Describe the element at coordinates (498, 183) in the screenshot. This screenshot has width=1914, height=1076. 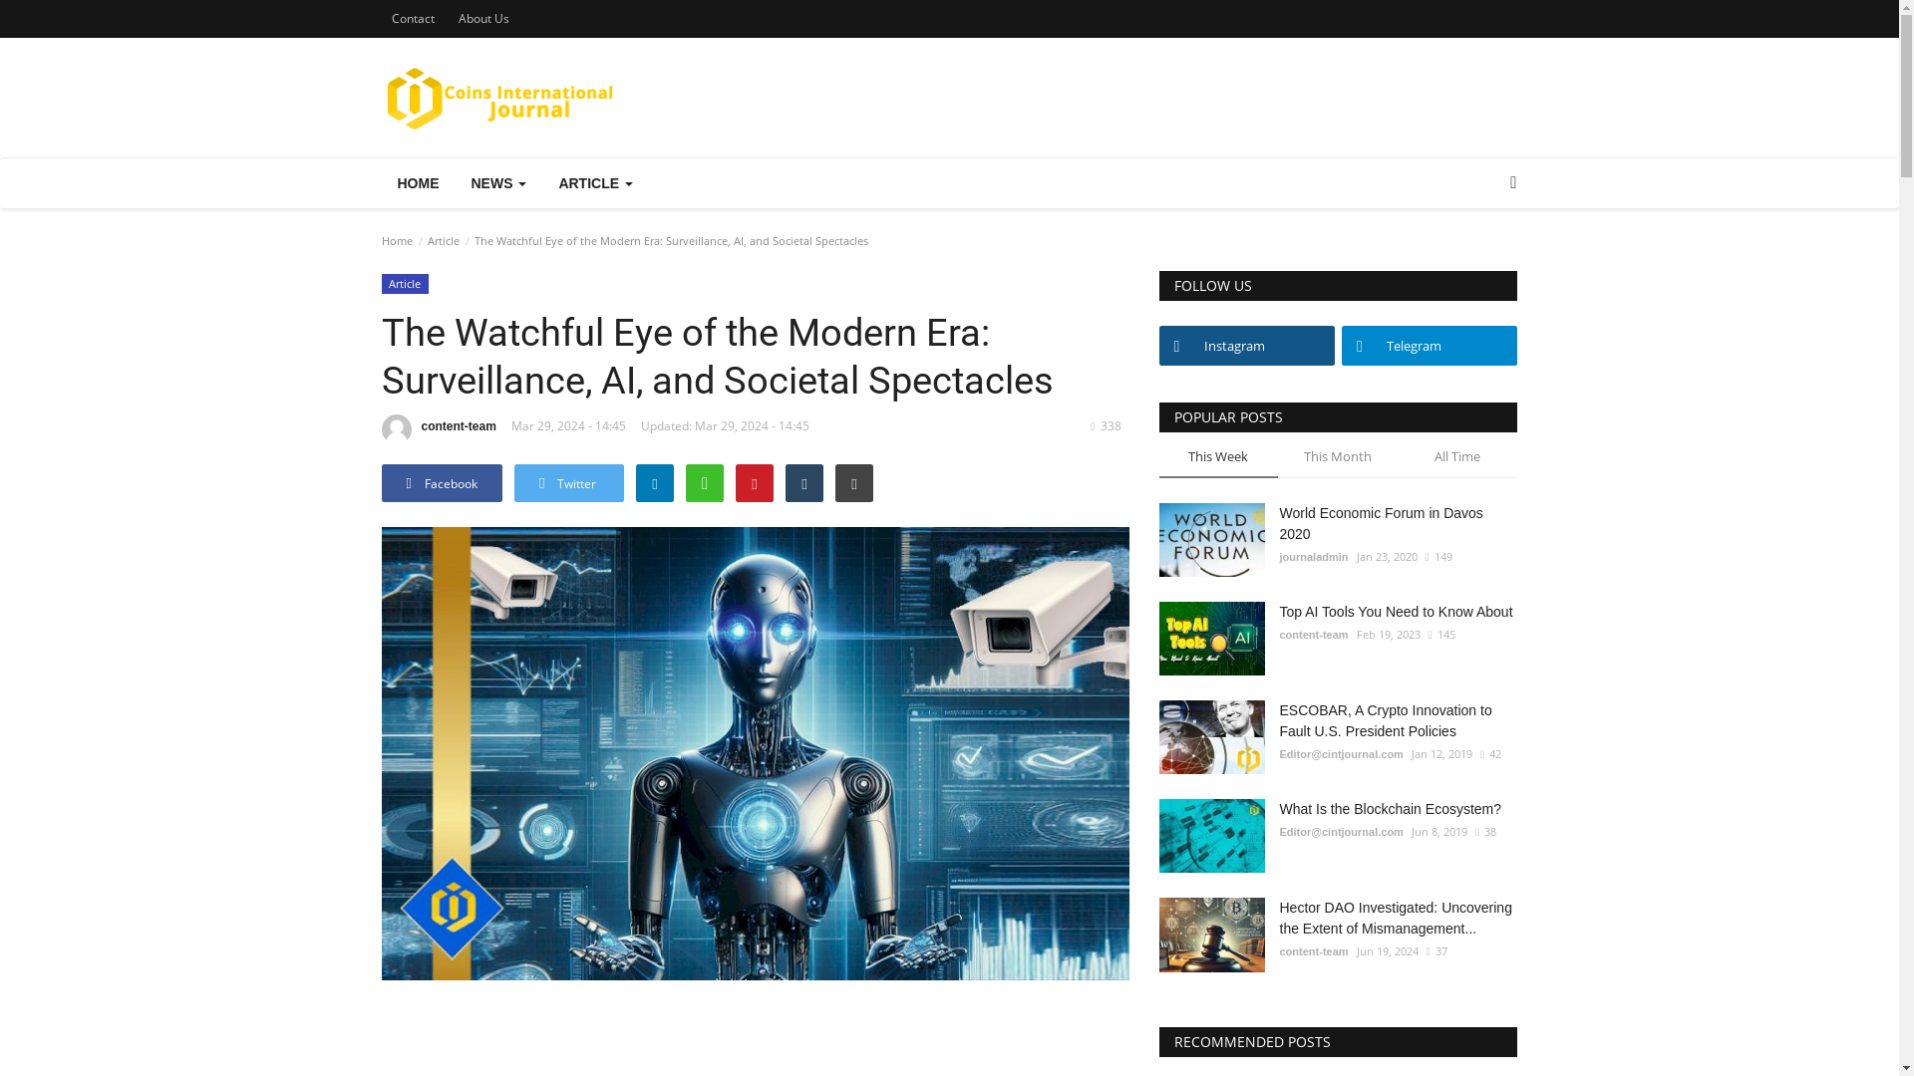
I see `NEWS` at that location.